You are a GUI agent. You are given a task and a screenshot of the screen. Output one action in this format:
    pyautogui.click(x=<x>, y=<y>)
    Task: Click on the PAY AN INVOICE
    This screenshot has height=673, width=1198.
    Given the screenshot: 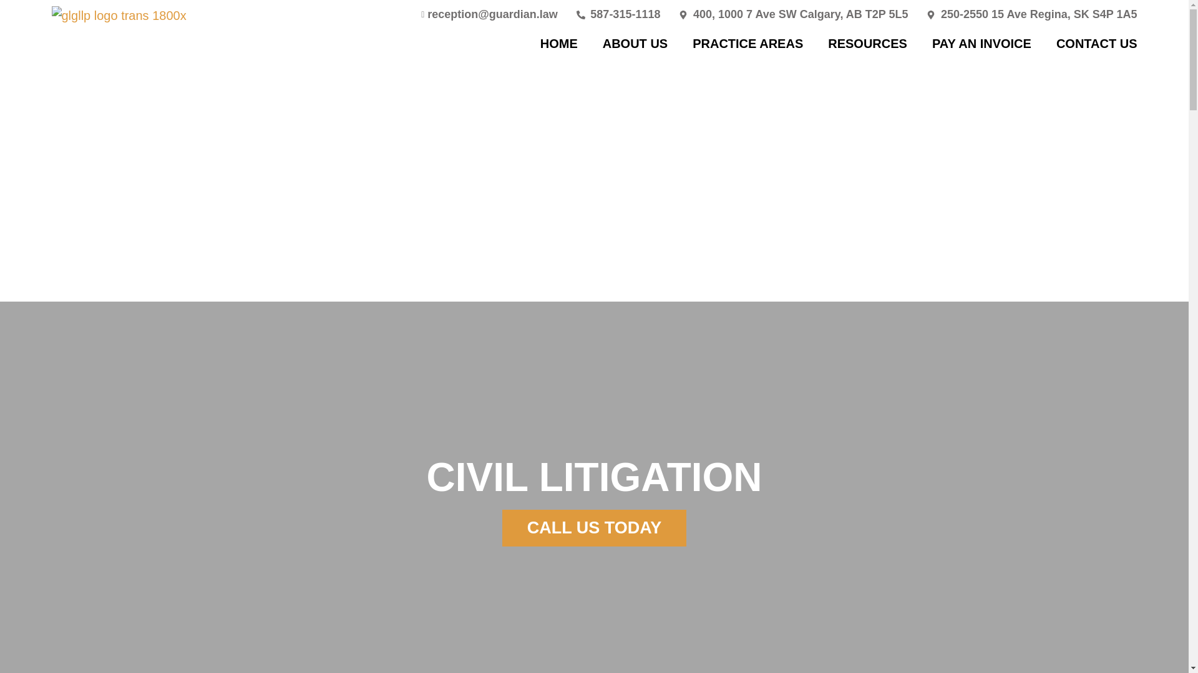 What is the action you would take?
    pyautogui.click(x=981, y=44)
    